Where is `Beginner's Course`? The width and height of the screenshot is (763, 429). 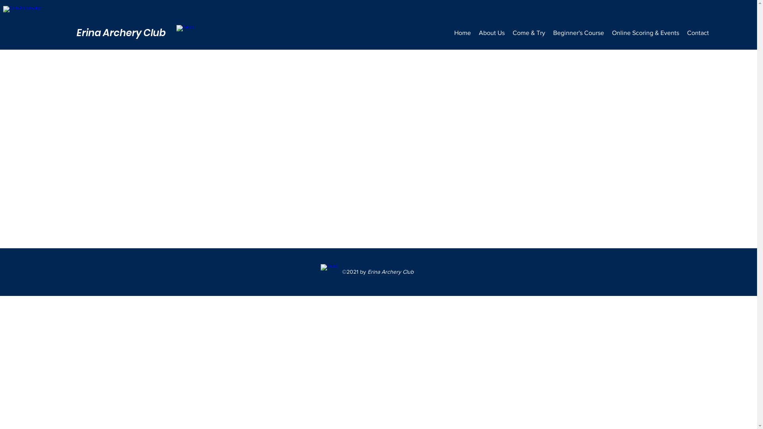
Beginner's Course is located at coordinates (579, 33).